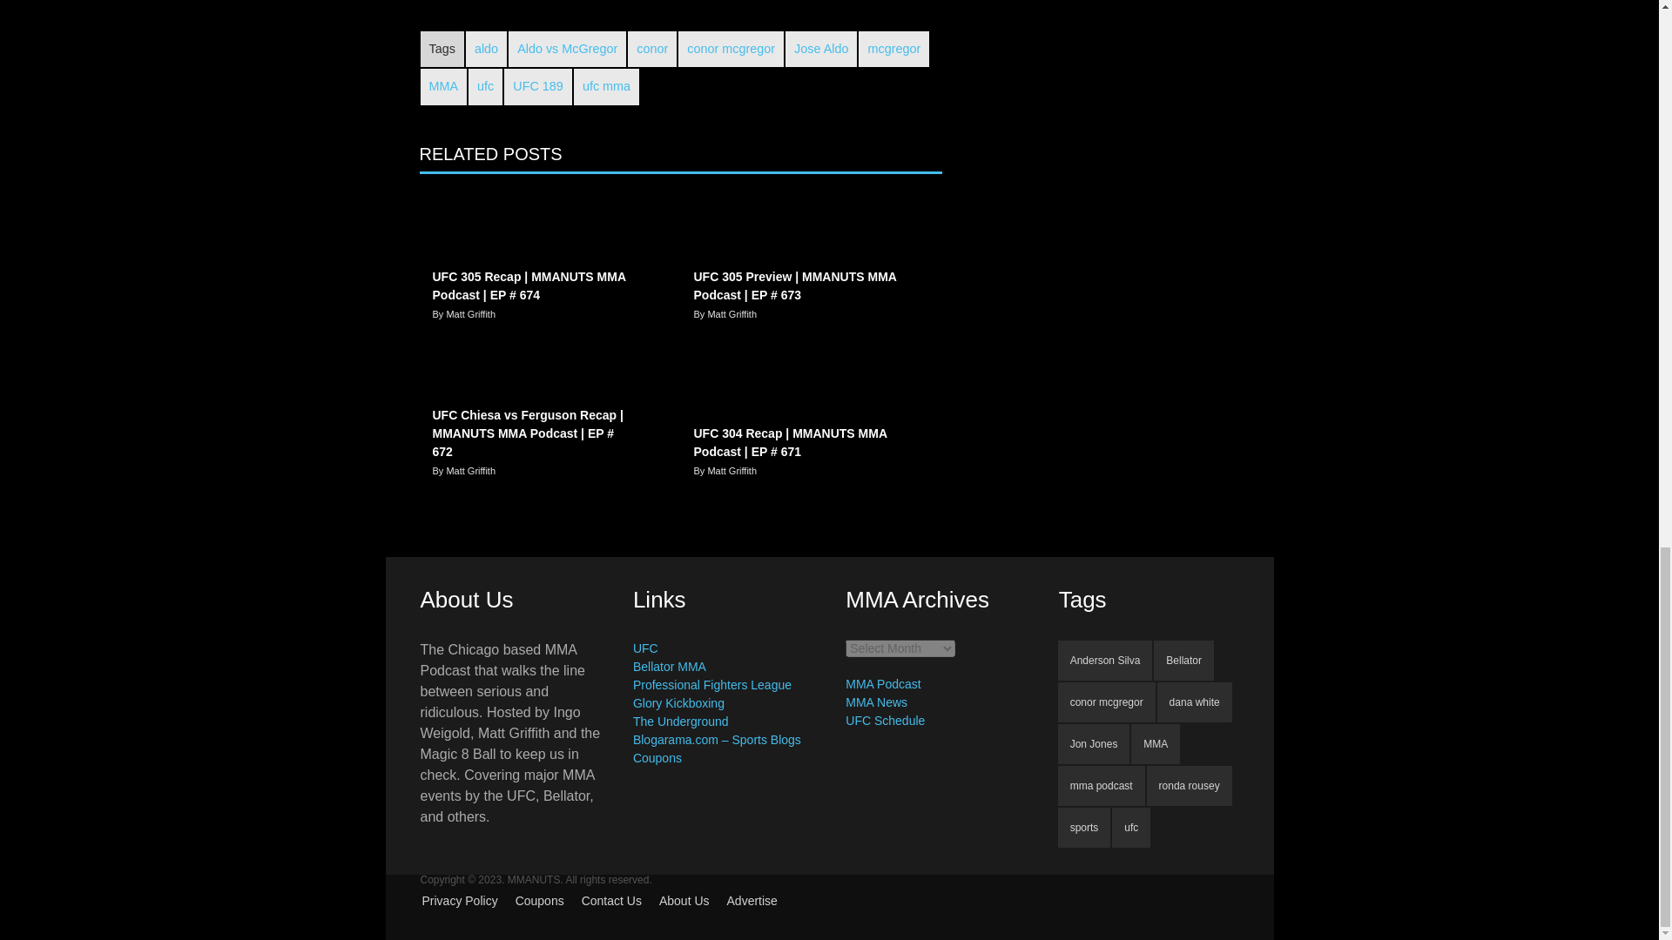 The height and width of the screenshot is (940, 1672). I want to click on Aldo vs McGregor, so click(566, 49).